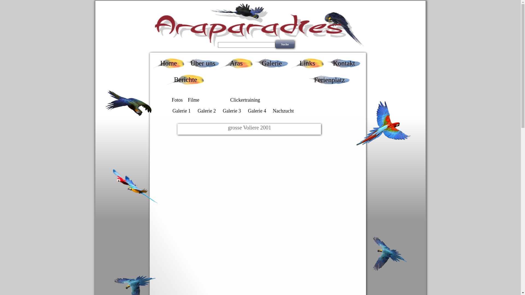  Describe the element at coordinates (194, 100) in the screenshot. I see `Filme` at that location.